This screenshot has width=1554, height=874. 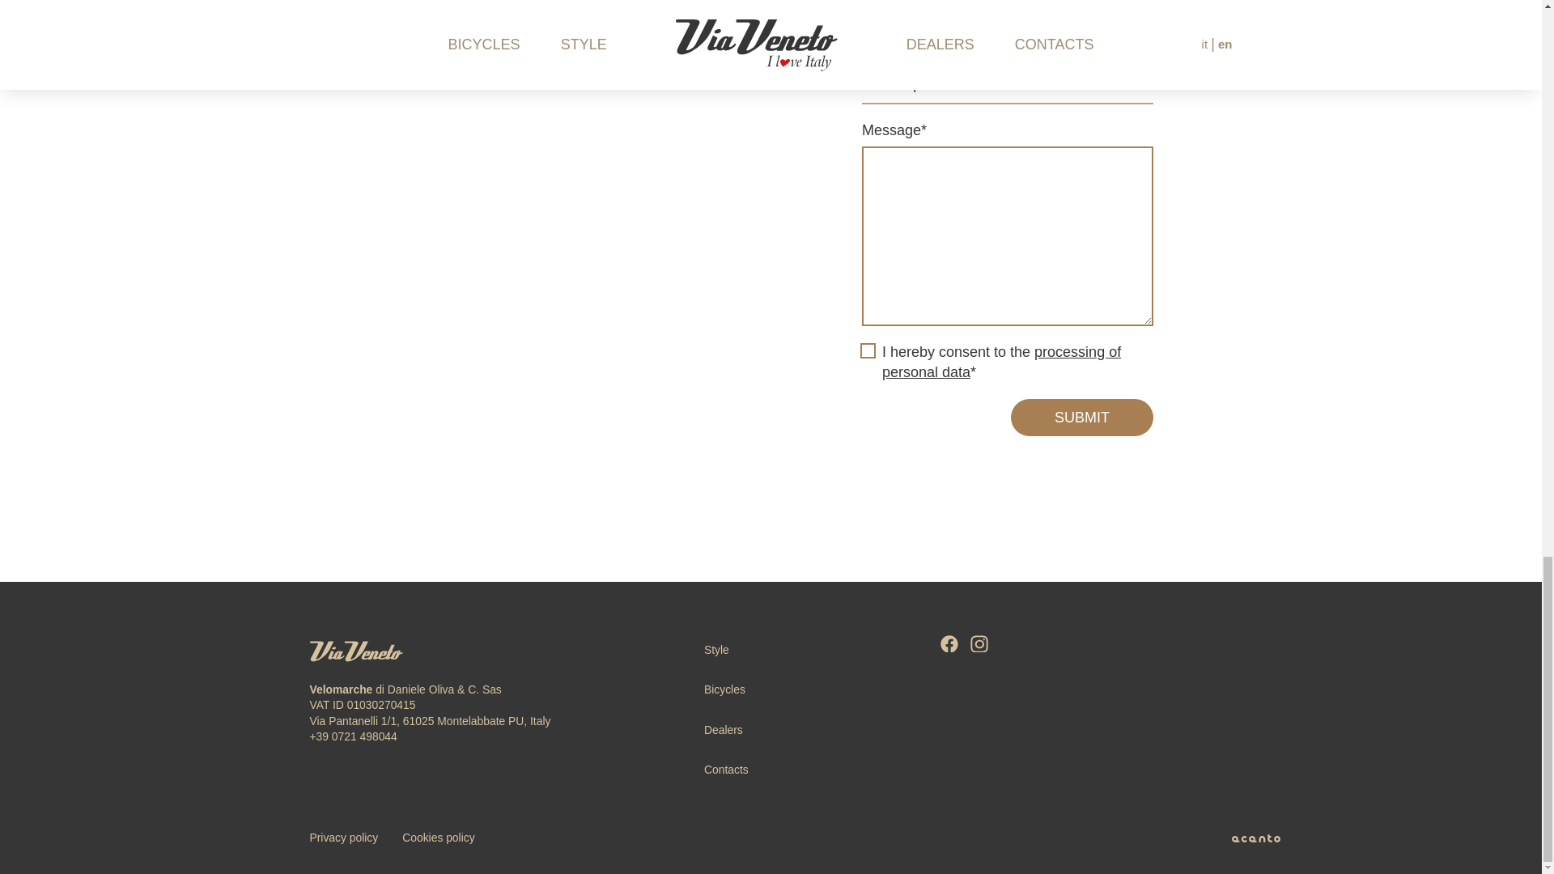 I want to click on SUBMIT, so click(x=1081, y=417).